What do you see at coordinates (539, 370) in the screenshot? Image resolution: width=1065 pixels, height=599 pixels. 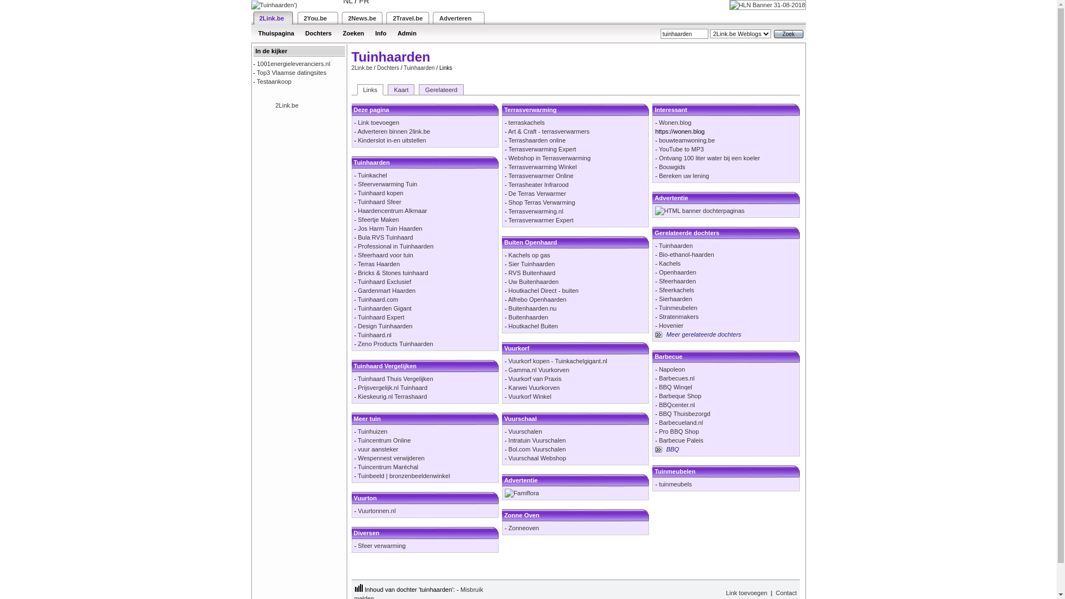 I see `Gamma.nl Vuurkorven` at bounding box center [539, 370].